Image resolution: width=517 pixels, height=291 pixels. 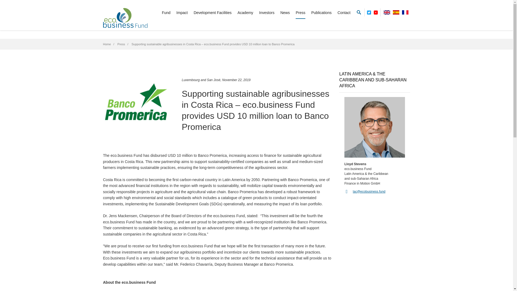 What do you see at coordinates (374, 127) in the screenshot?
I see `Lloyd Stevens` at bounding box center [374, 127].